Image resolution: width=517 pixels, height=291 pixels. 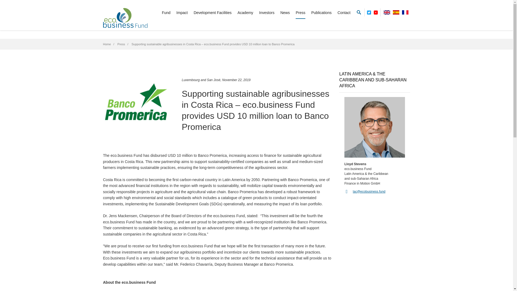 What do you see at coordinates (374, 127) in the screenshot?
I see `Lloyd Stevens` at bounding box center [374, 127].